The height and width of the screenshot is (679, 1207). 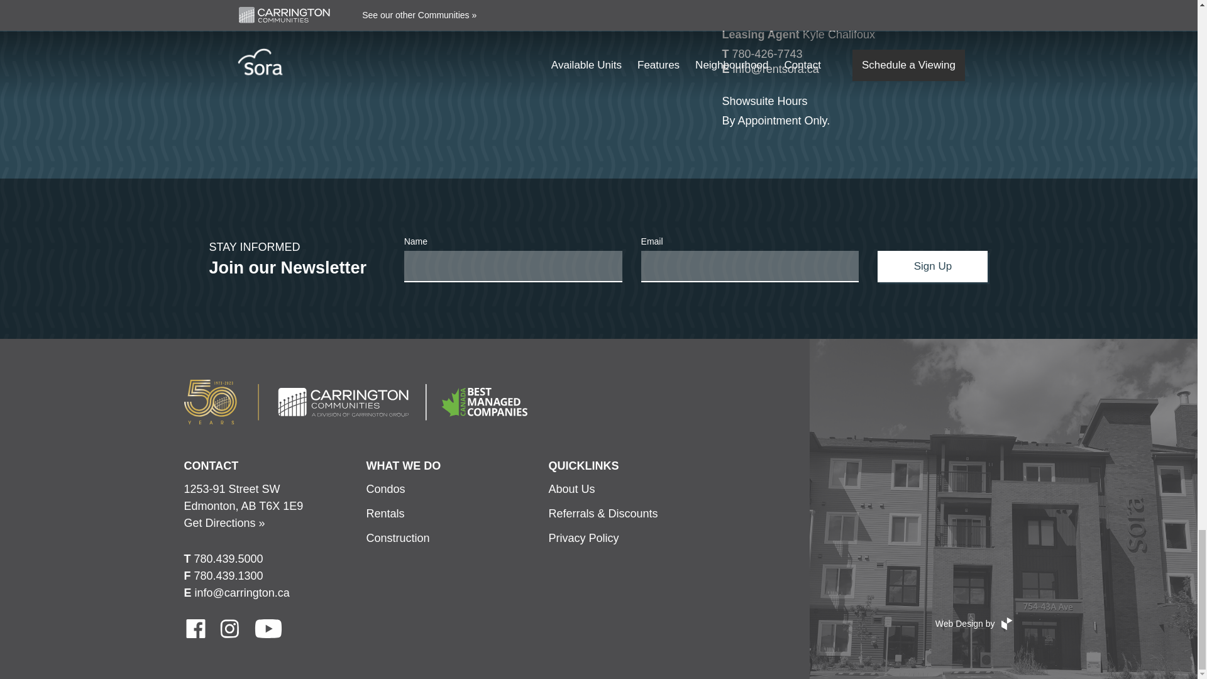 I want to click on Construction, so click(x=397, y=538).